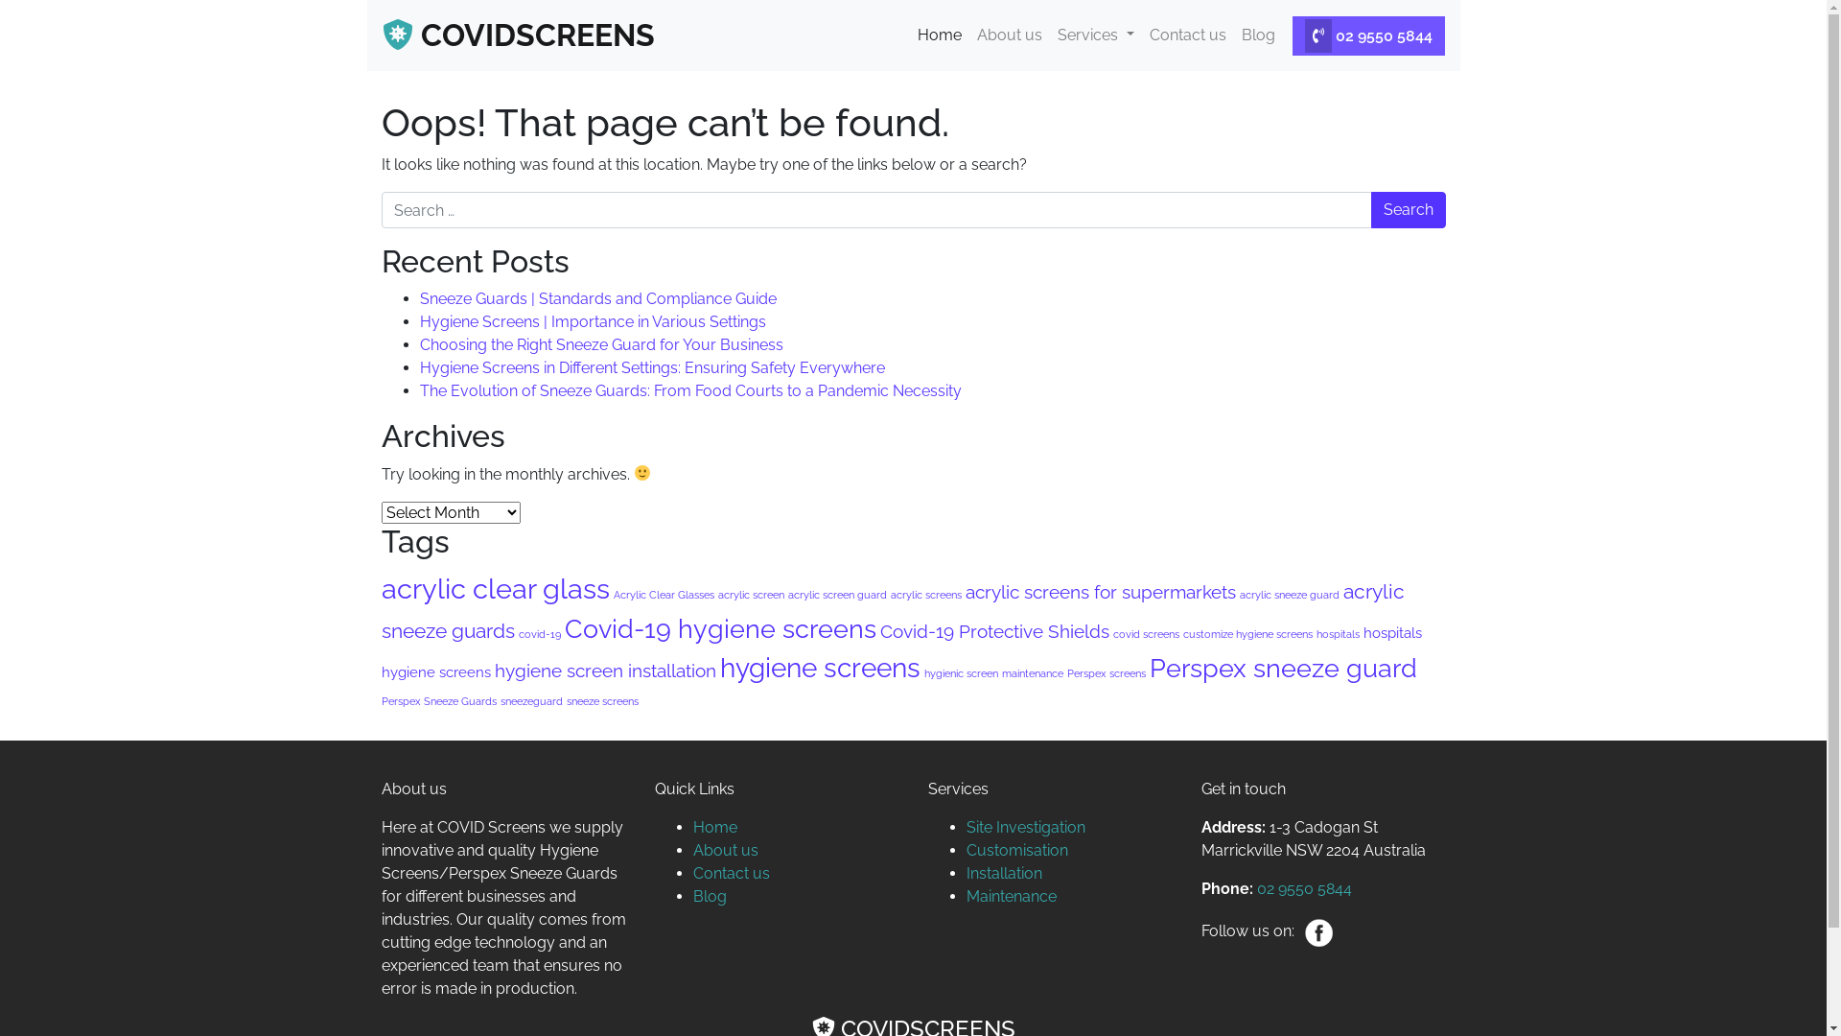  What do you see at coordinates (725, 850) in the screenshot?
I see `About us` at bounding box center [725, 850].